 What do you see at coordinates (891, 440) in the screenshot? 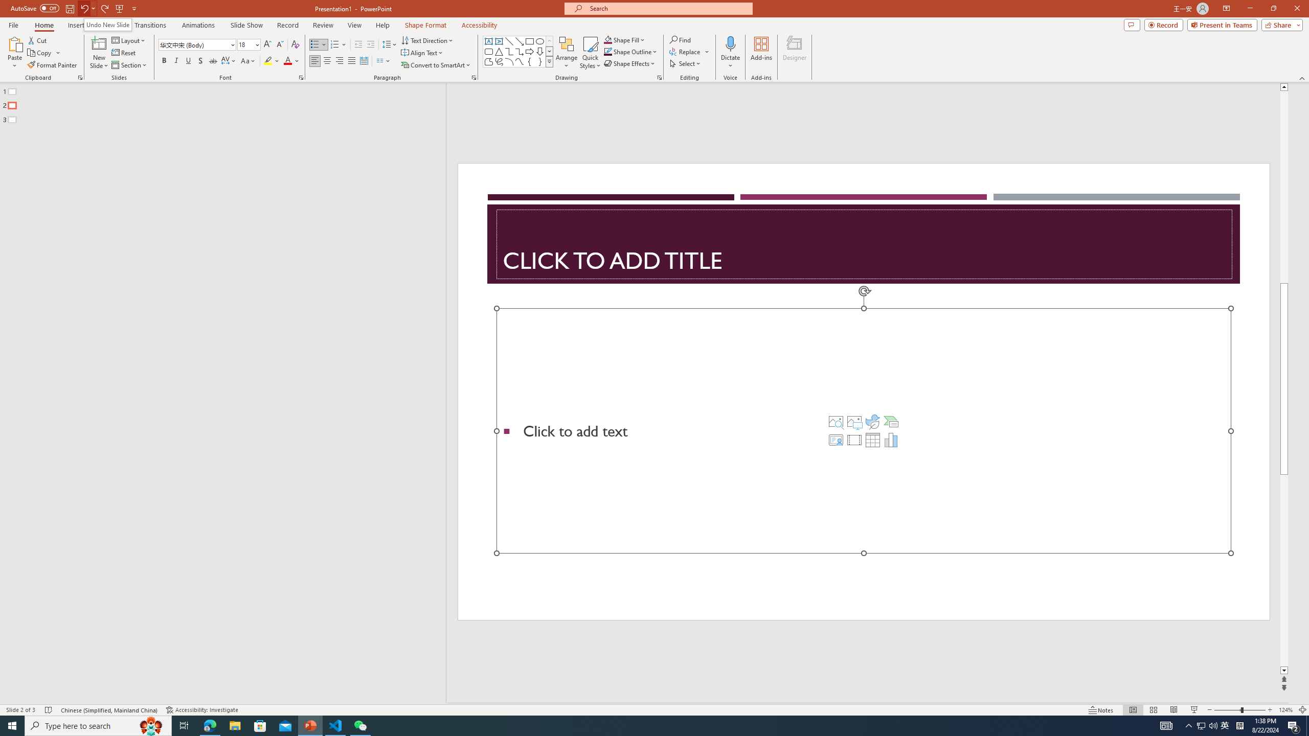
I see `Insert Chart` at bounding box center [891, 440].